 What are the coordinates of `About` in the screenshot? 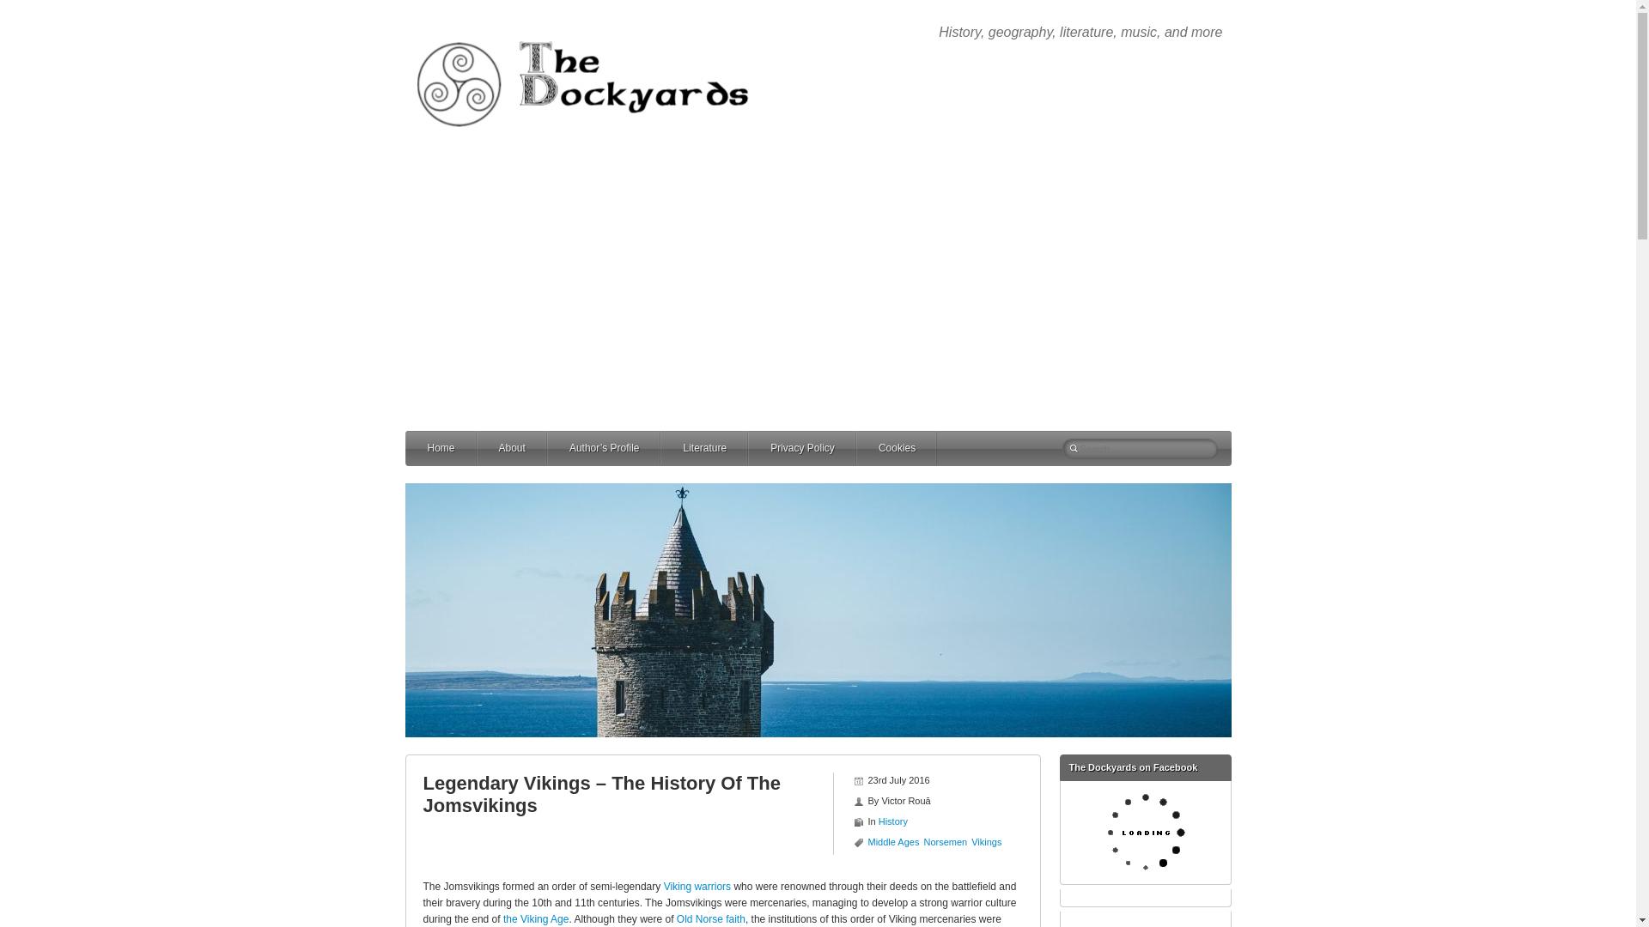 It's located at (534, 448).